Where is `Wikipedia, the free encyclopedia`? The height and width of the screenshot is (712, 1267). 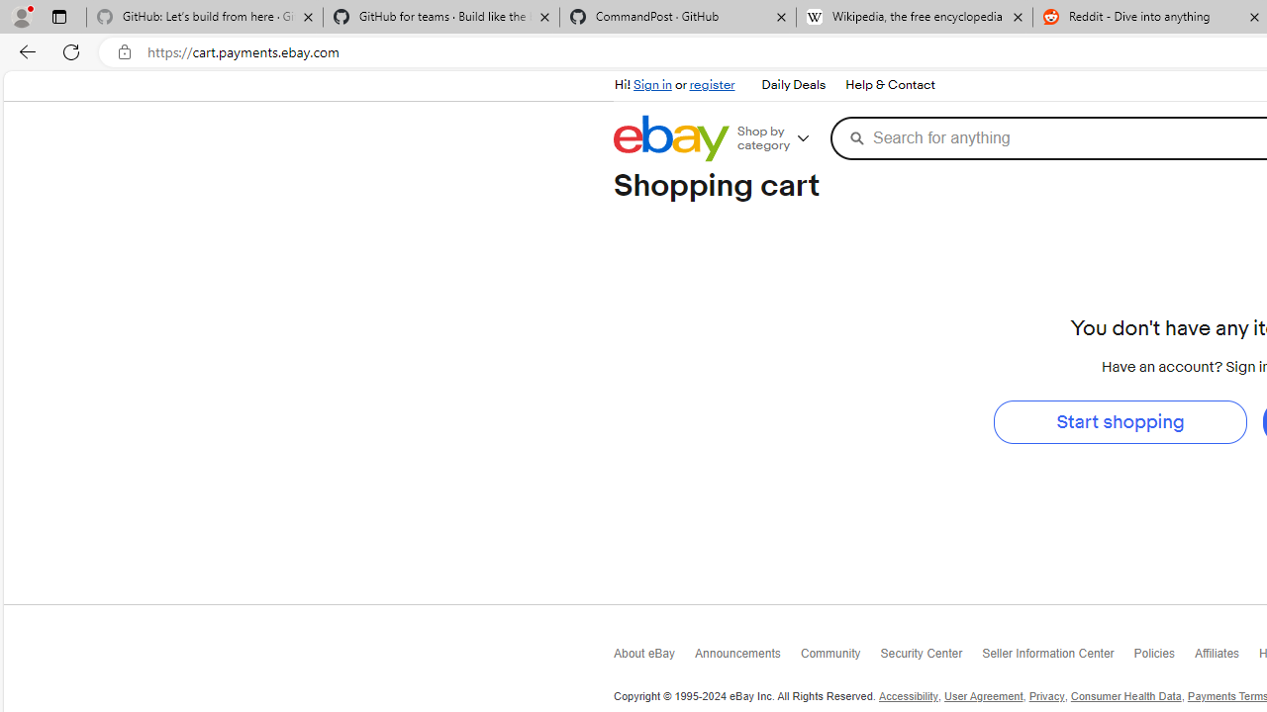 Wikipedia, the free encyclopedia is located at coordinates (915, 18).